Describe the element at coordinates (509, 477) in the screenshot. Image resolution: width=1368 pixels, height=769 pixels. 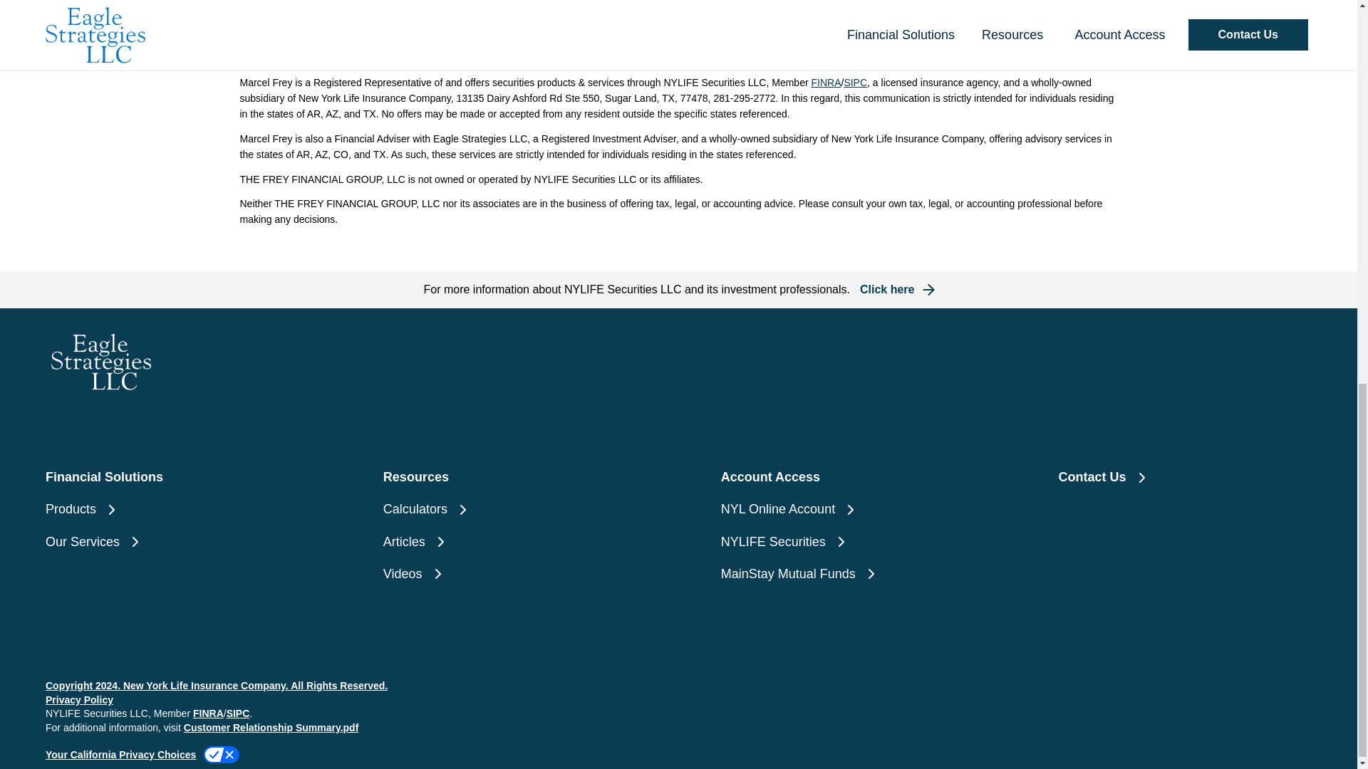
I see `Resources` at that location.